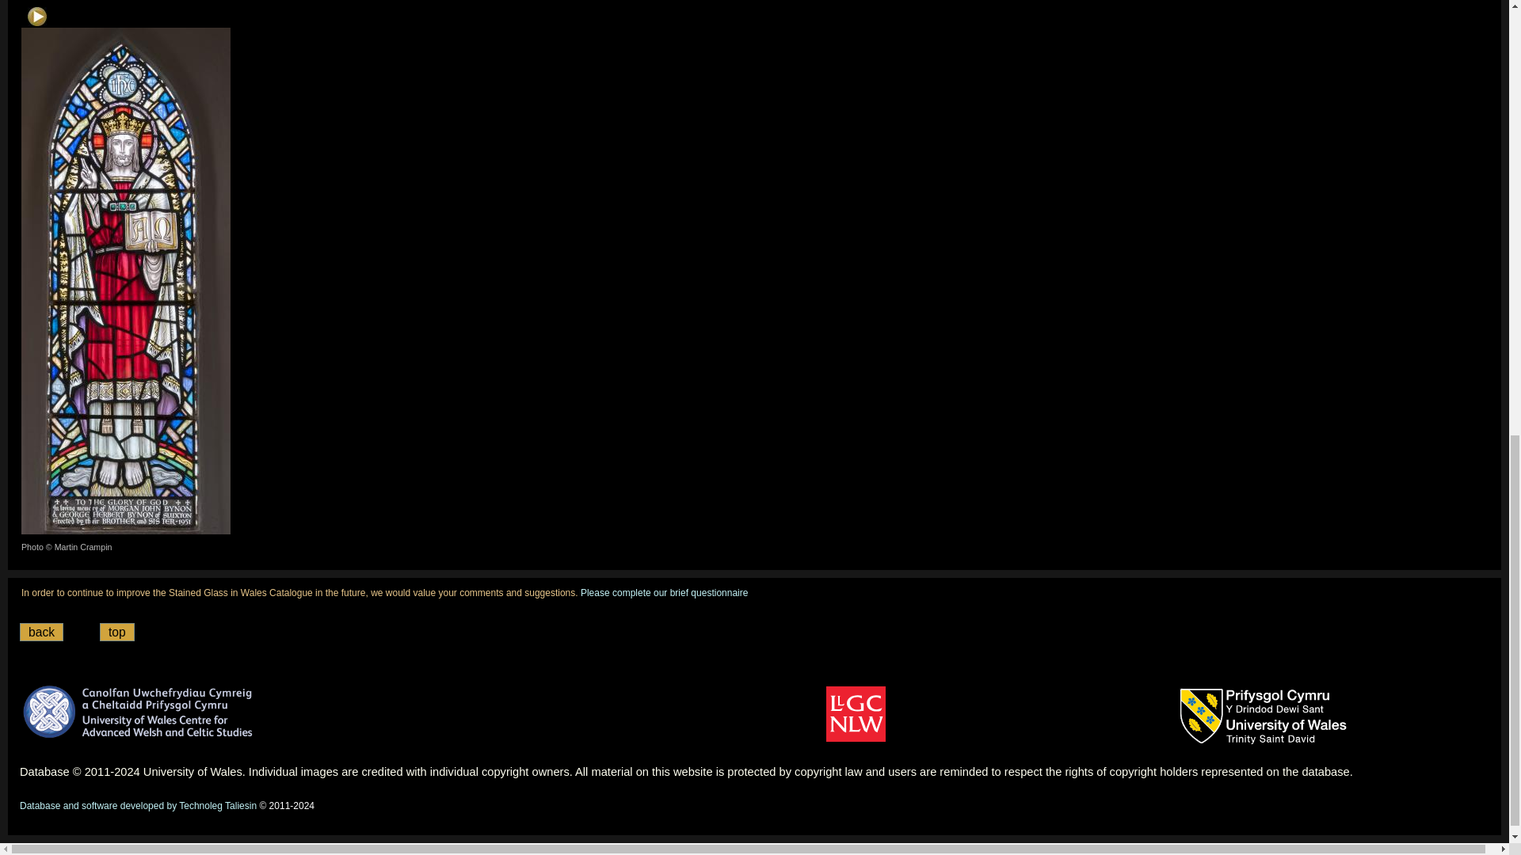 The height and width of the screenshot is (855, 1521). What do you see at coordinates (125, 280) in the screenshot?
I see `  Christ the King ` at bounding box center [125, 280].